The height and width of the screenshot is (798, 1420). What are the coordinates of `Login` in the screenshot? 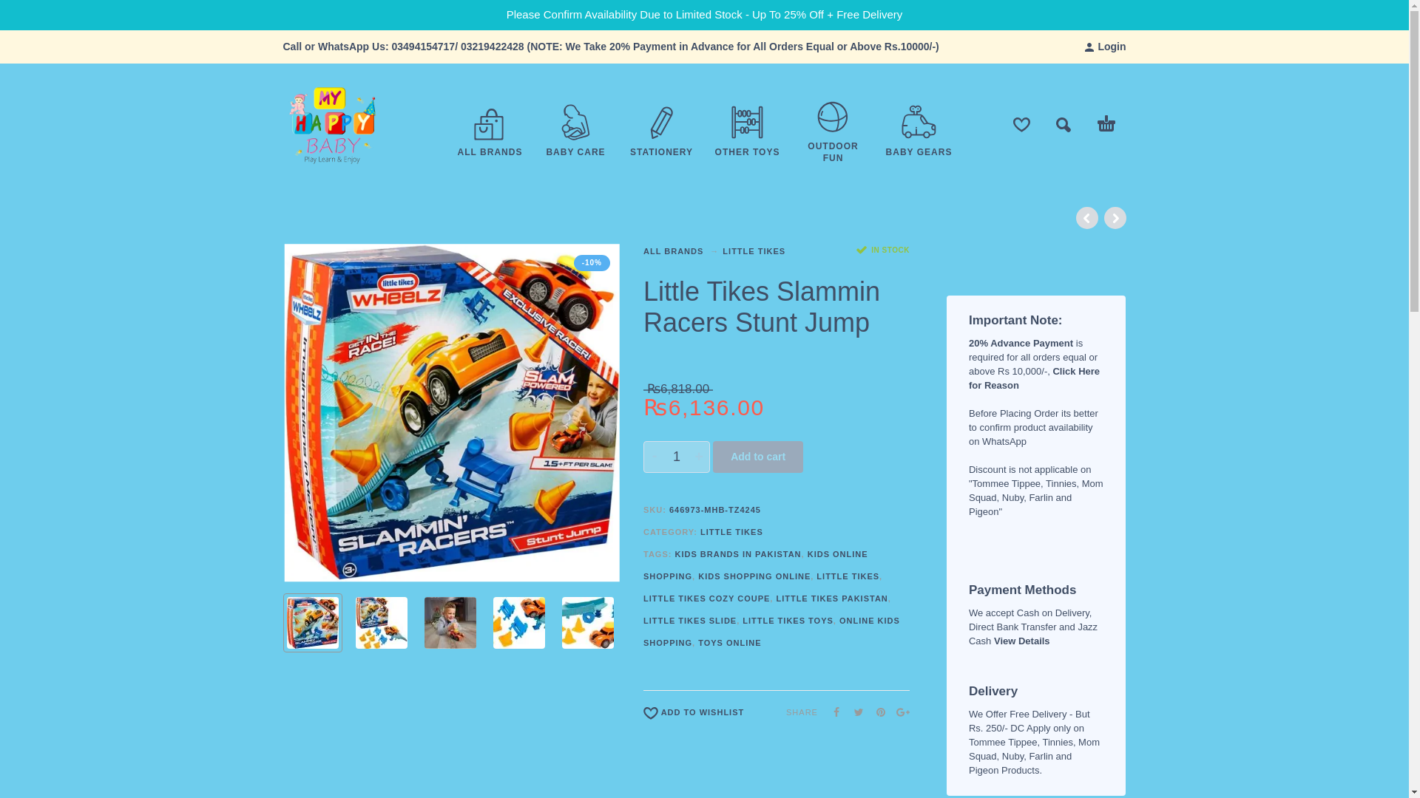 It's located at (1105, 47).